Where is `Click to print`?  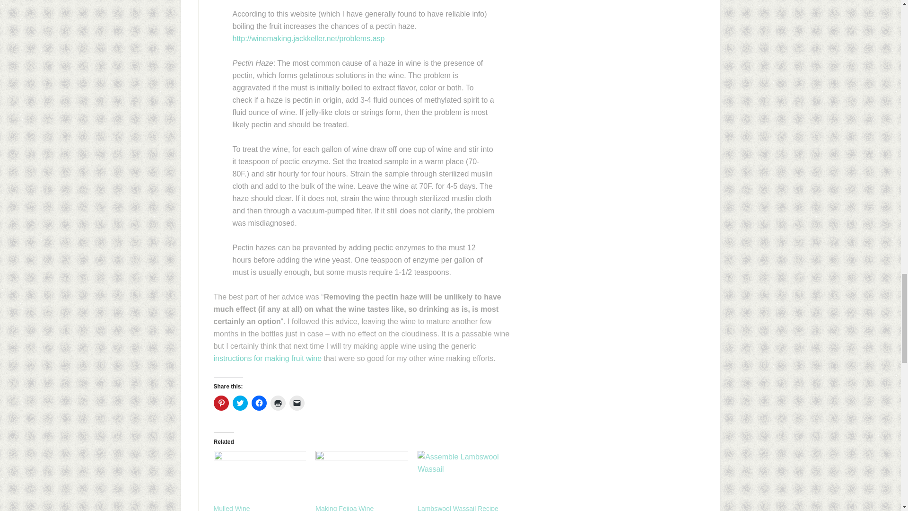 Click to print is located at coordinates (278, 403).